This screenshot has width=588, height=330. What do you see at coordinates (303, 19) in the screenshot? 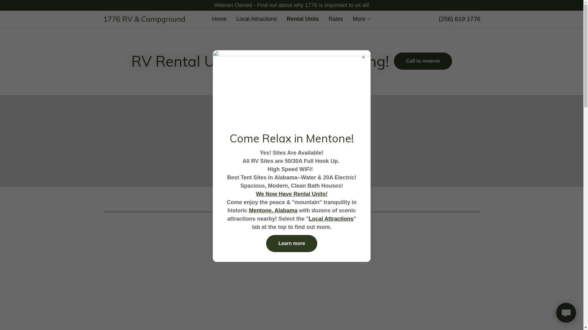
I see `Rental Units` at bounding box center [303, 19].